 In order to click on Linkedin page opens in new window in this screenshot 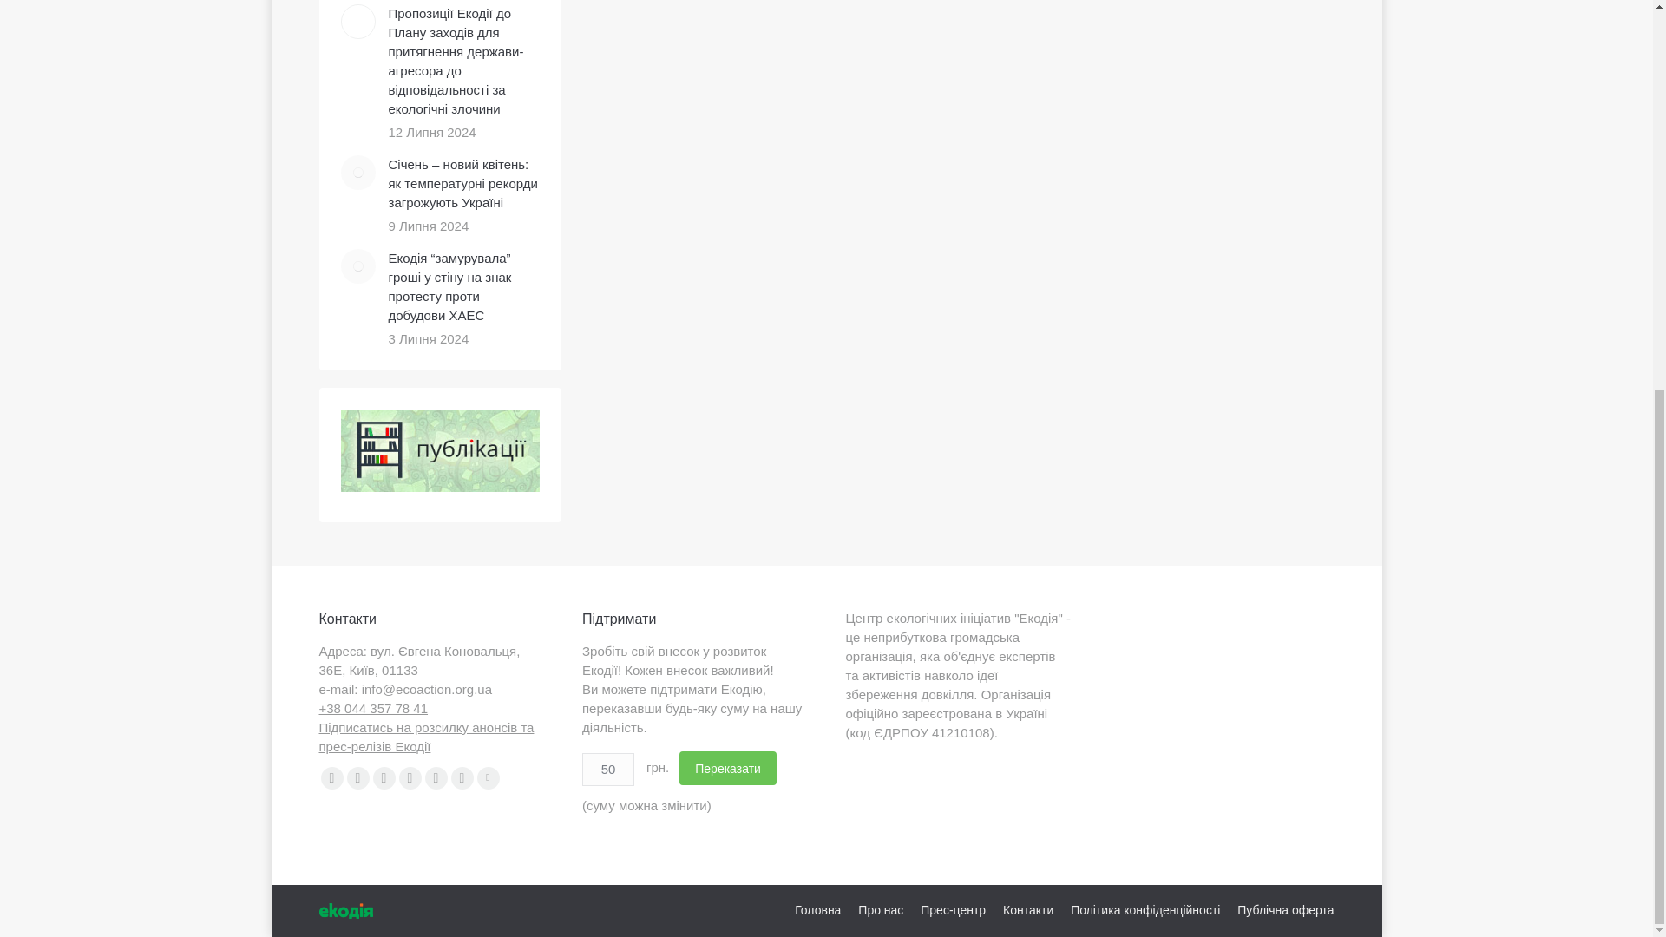, I will do `click(436, 778)`.